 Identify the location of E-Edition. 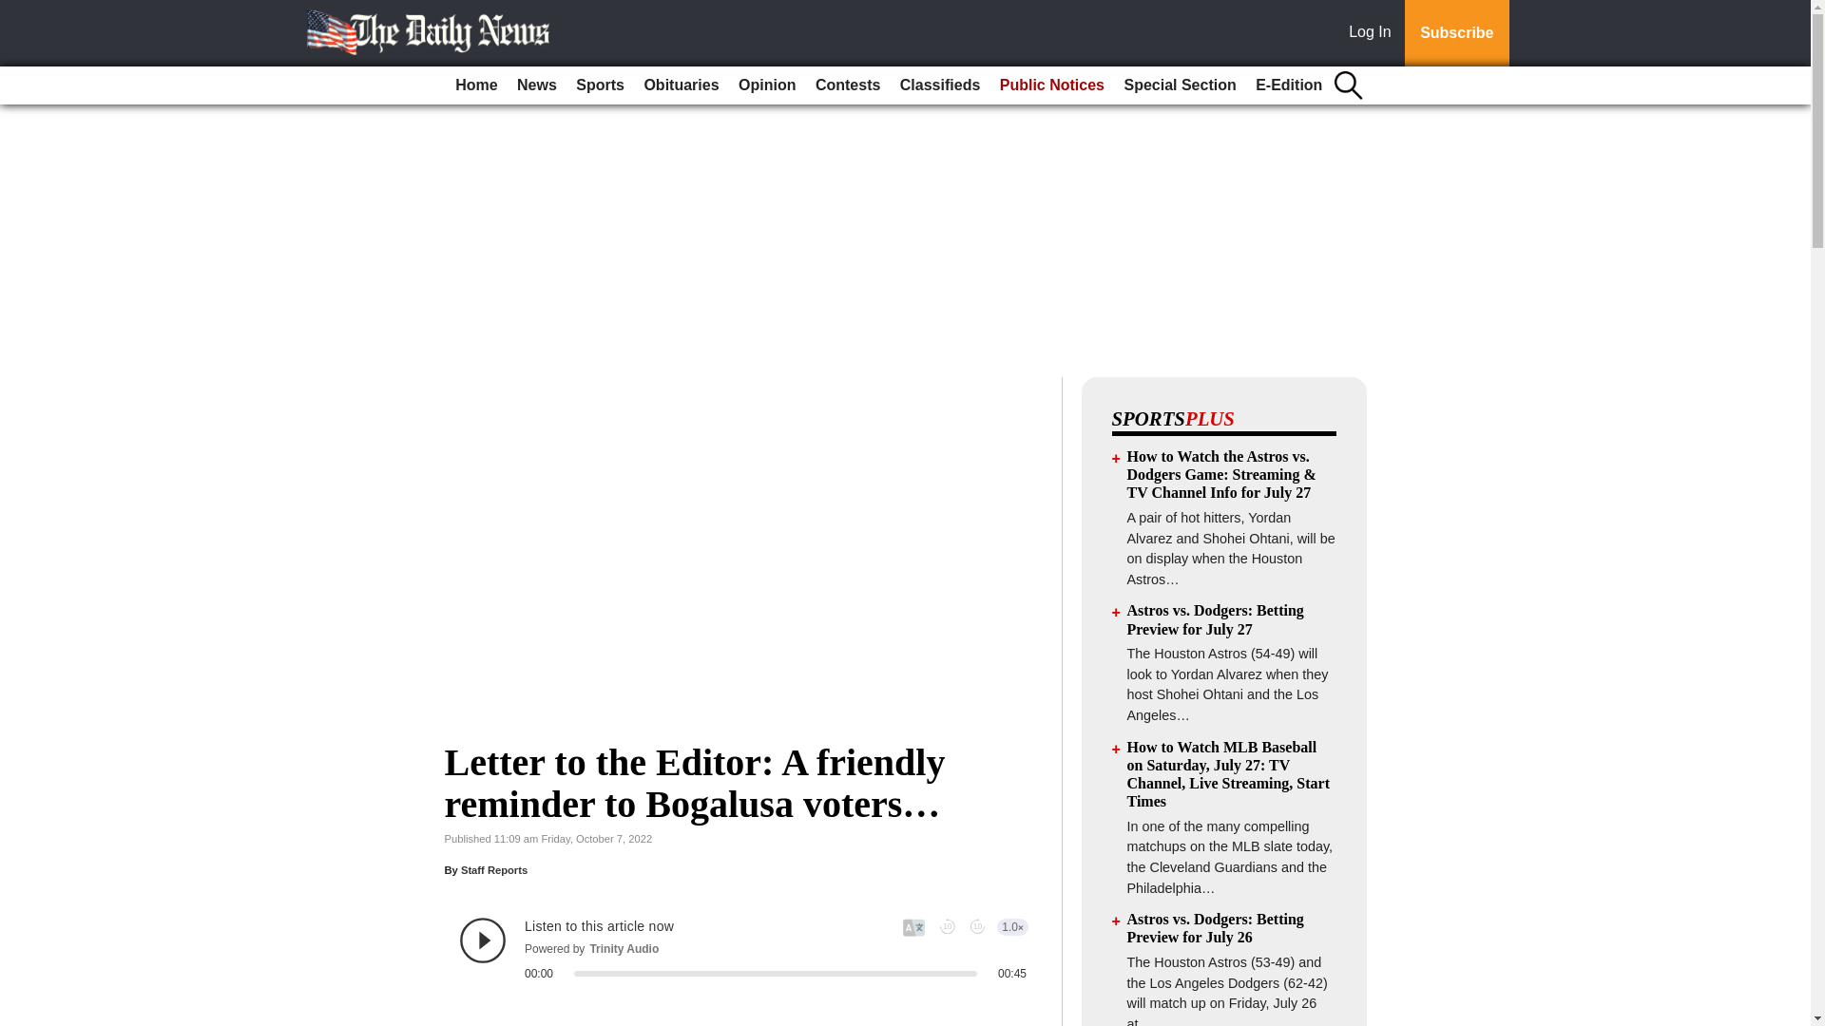
(1289, 85).